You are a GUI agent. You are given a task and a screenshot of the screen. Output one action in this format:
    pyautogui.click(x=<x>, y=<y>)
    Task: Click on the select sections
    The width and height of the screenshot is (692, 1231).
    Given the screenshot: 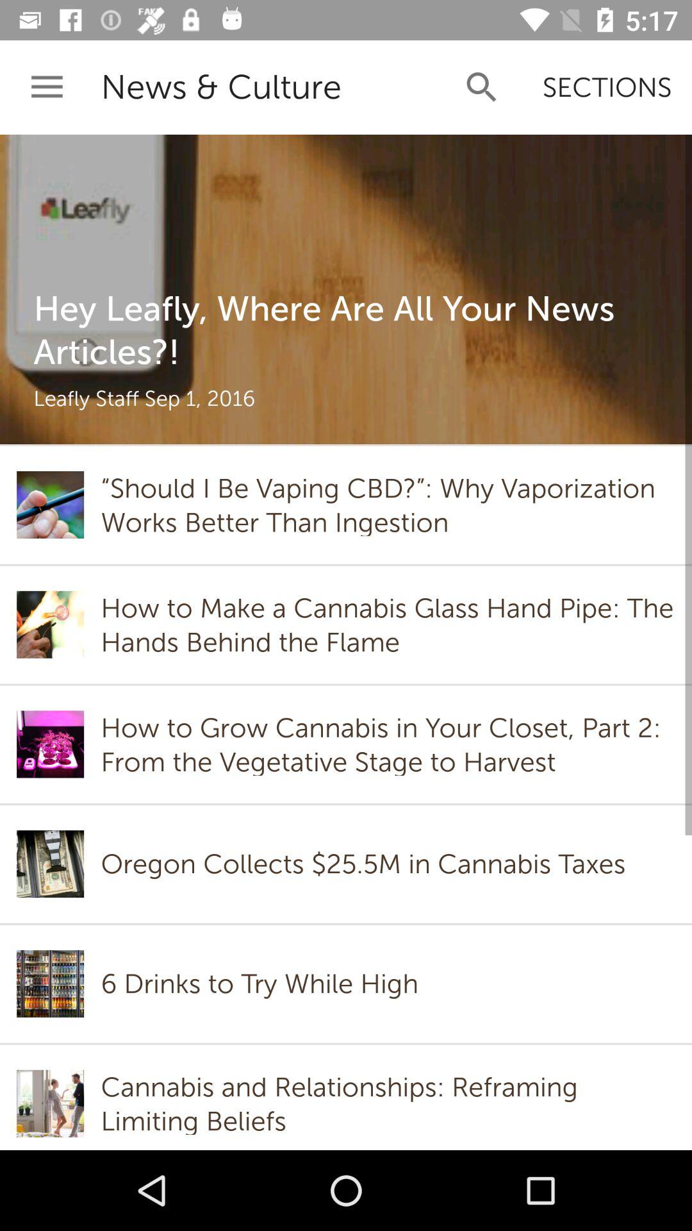 What is the action you would take?
    pyautogui.click(x=607, y=87)
    